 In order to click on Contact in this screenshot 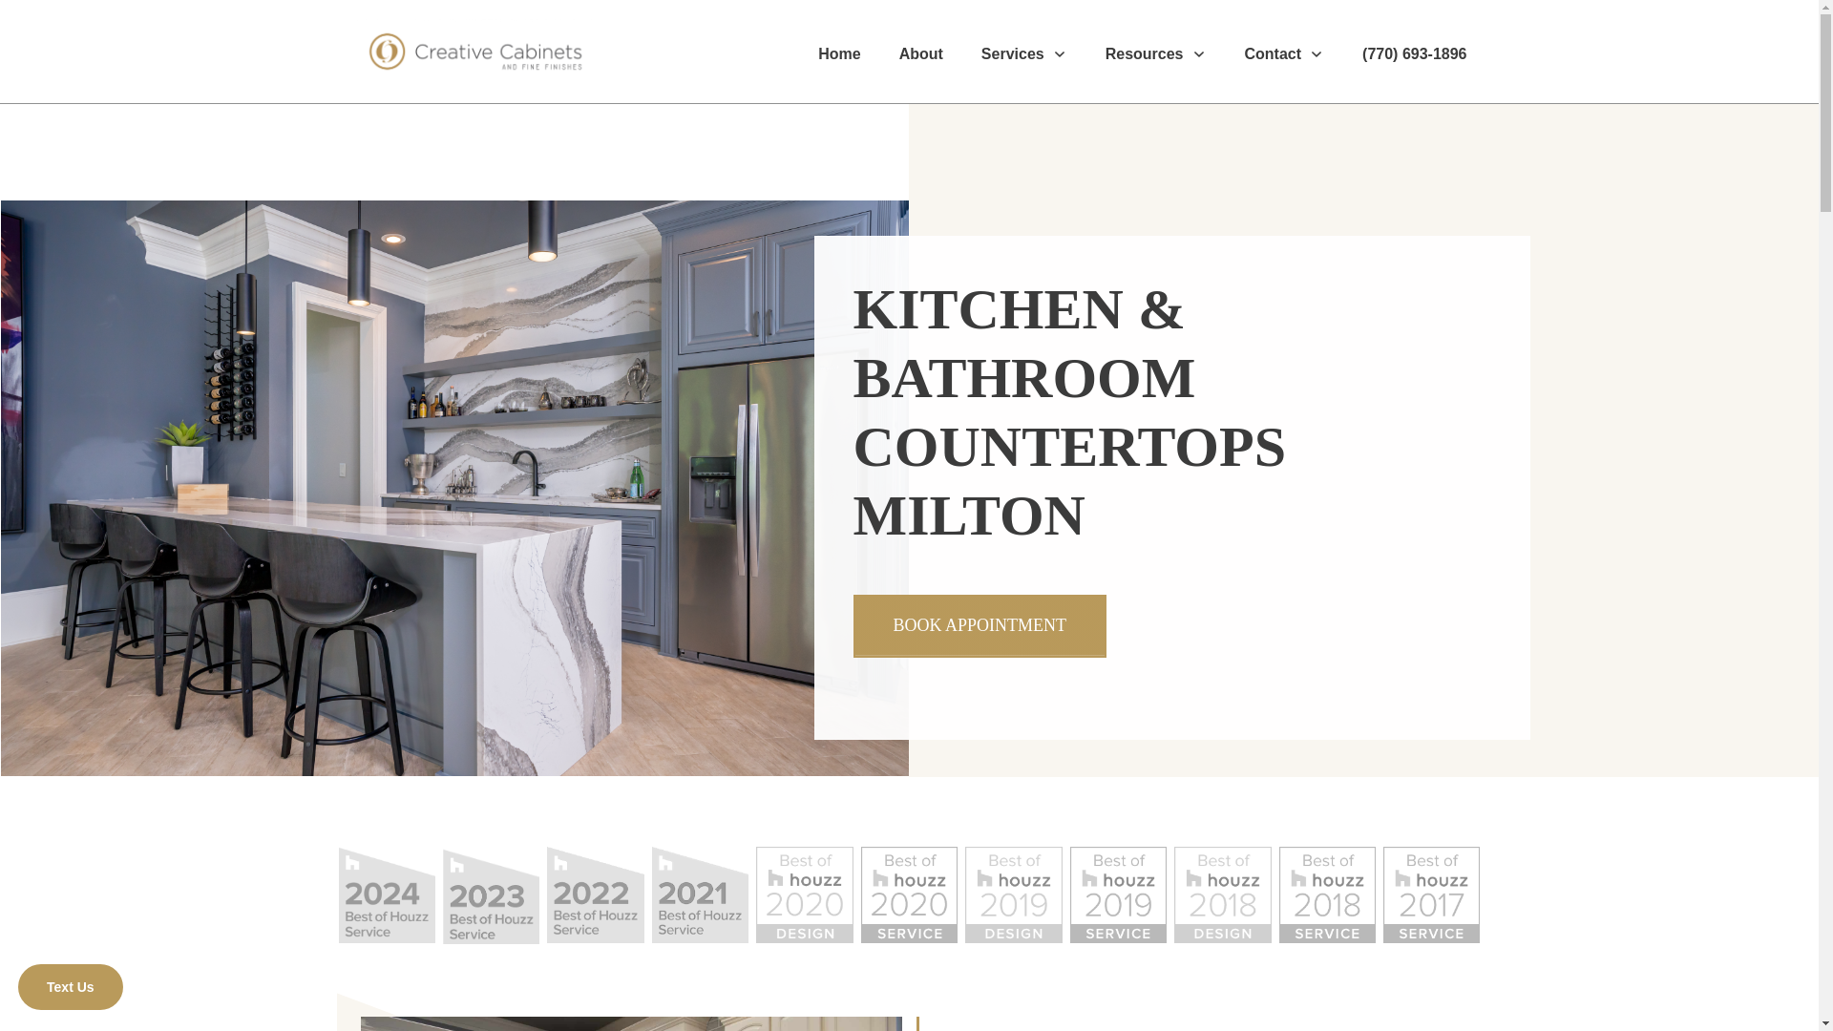, I will do `click(1285, 54)`.